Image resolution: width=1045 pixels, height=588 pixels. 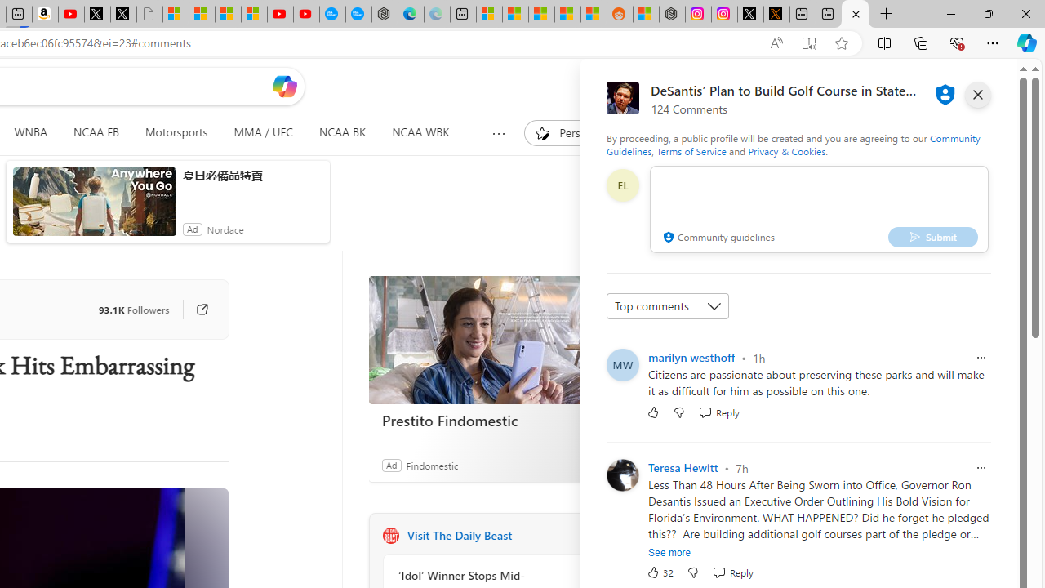 I want to click on Privacy & Cookies, so click(x=787, y=150).